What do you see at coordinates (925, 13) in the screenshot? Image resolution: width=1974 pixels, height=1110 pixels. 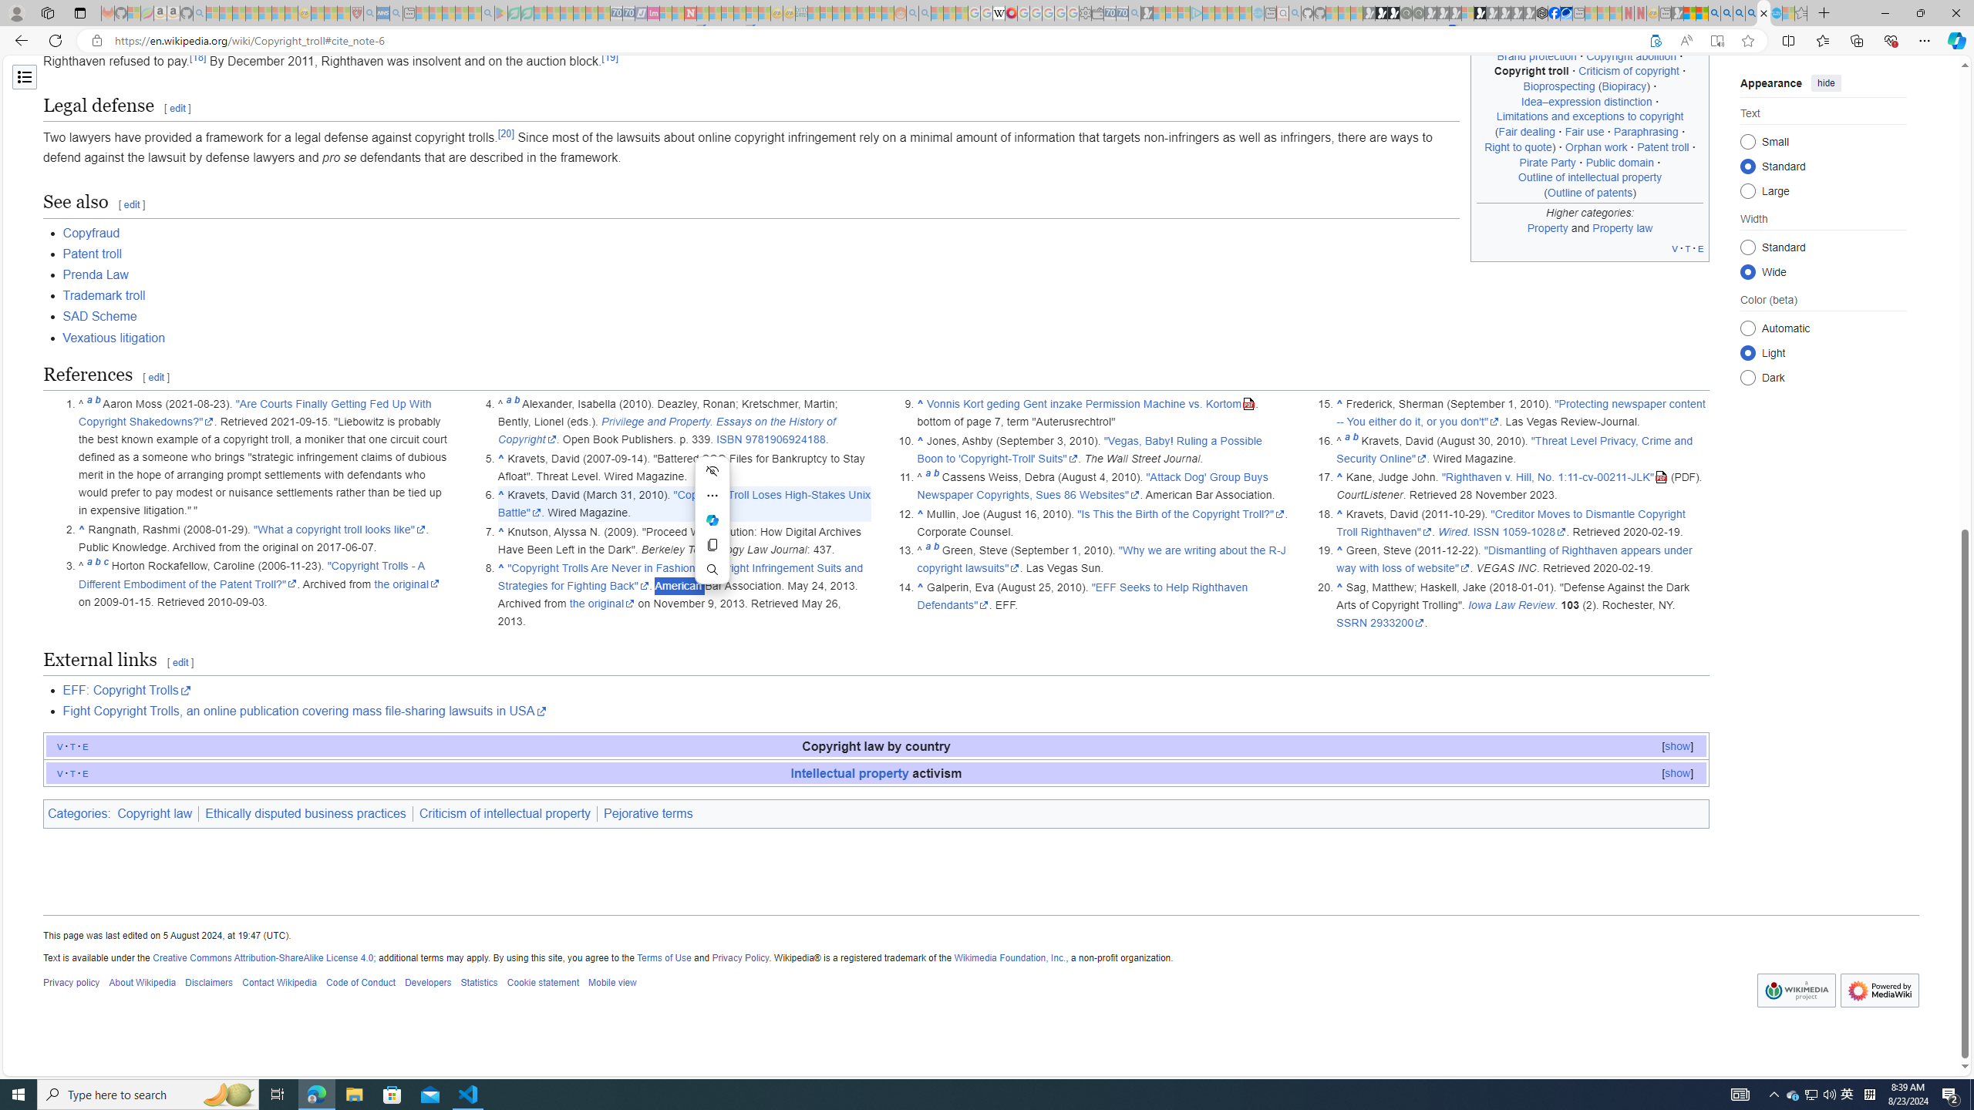 I see `Utah sues federal government - Search - Sleeping` at bounding box center [925, 13].